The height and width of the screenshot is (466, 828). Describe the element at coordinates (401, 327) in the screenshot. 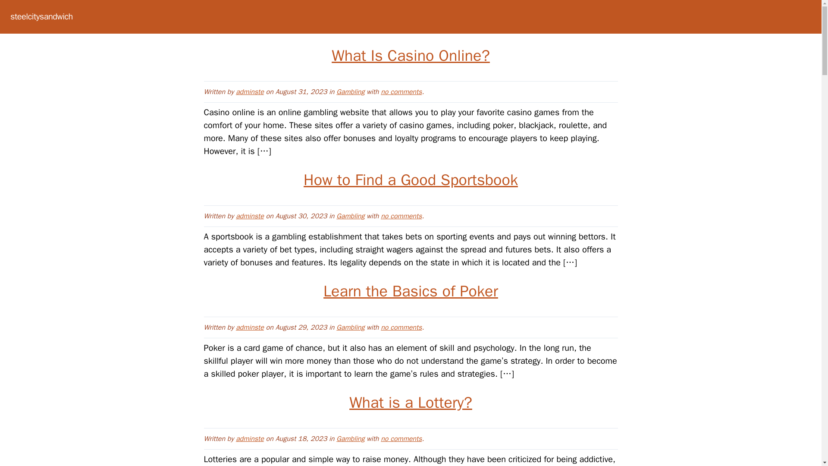

I see `no comments` at that location.